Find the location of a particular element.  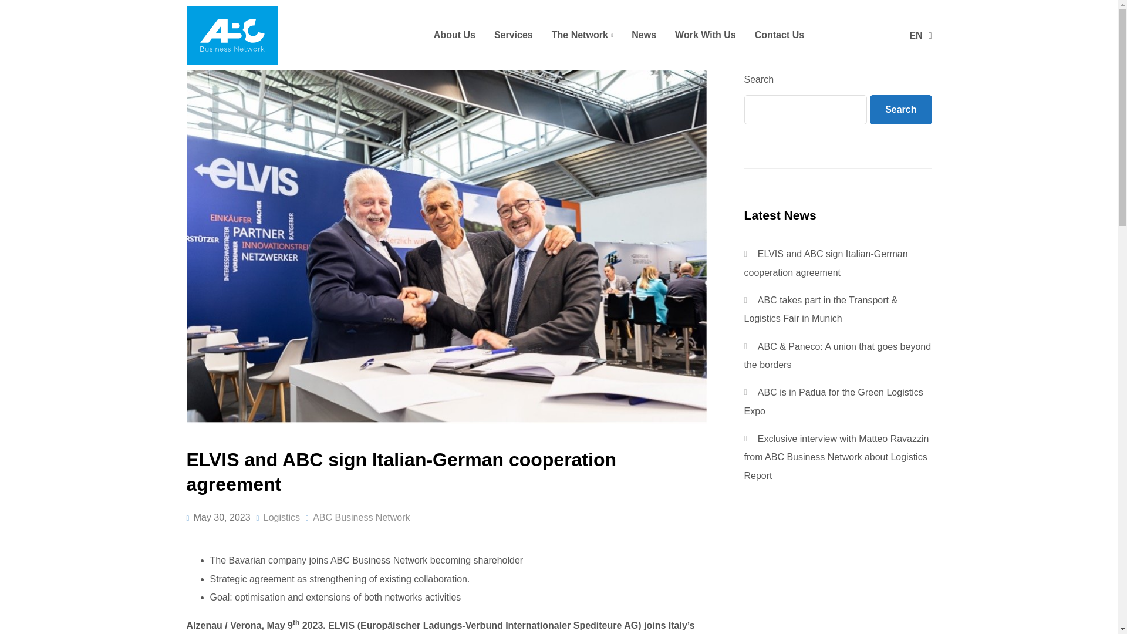

About Us is located at coordinates (454, 35).